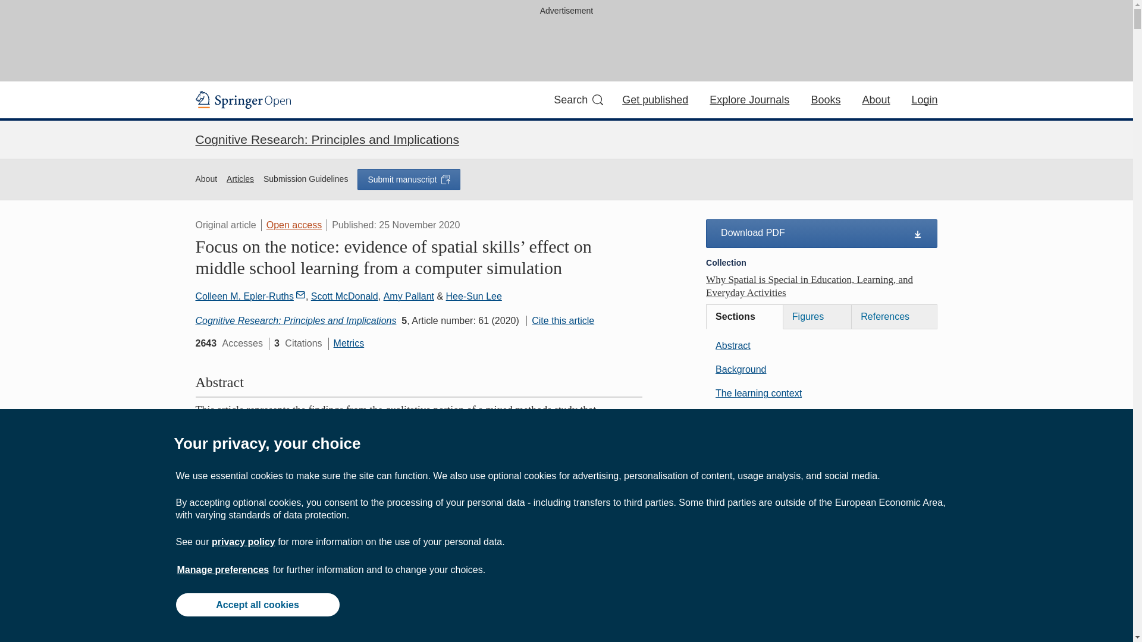 The height and width of the screenshot is (642, 1142). I want to click on Colleen M. Epler-Ruths, so click(250, 296).